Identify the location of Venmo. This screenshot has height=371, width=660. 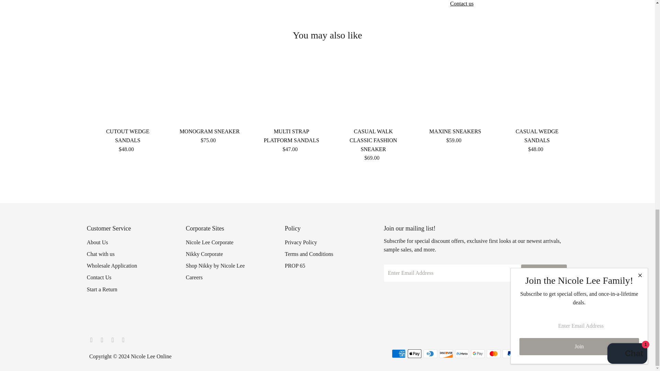
(541, 354).